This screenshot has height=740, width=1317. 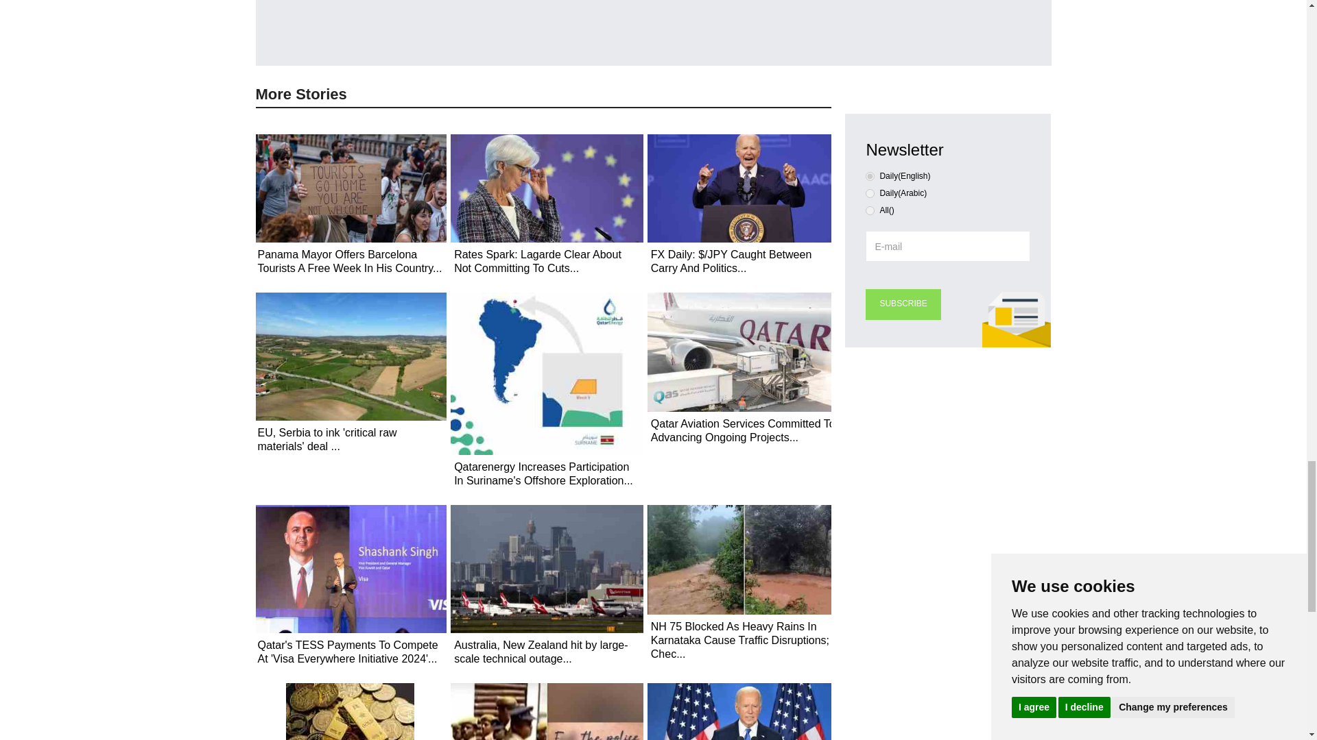 I want to click on 1, so click(x=870, y=193).